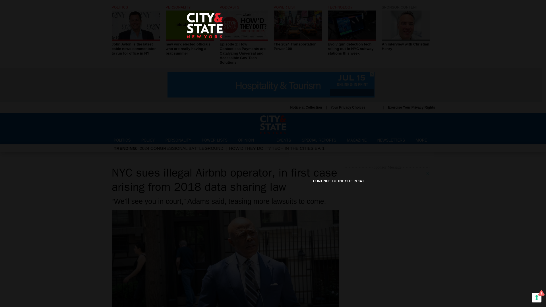 This screenshot has width=546, height=307. Describe the element at coordinates (122, 140) in the screenshot. I see `POLITICS` at that location.